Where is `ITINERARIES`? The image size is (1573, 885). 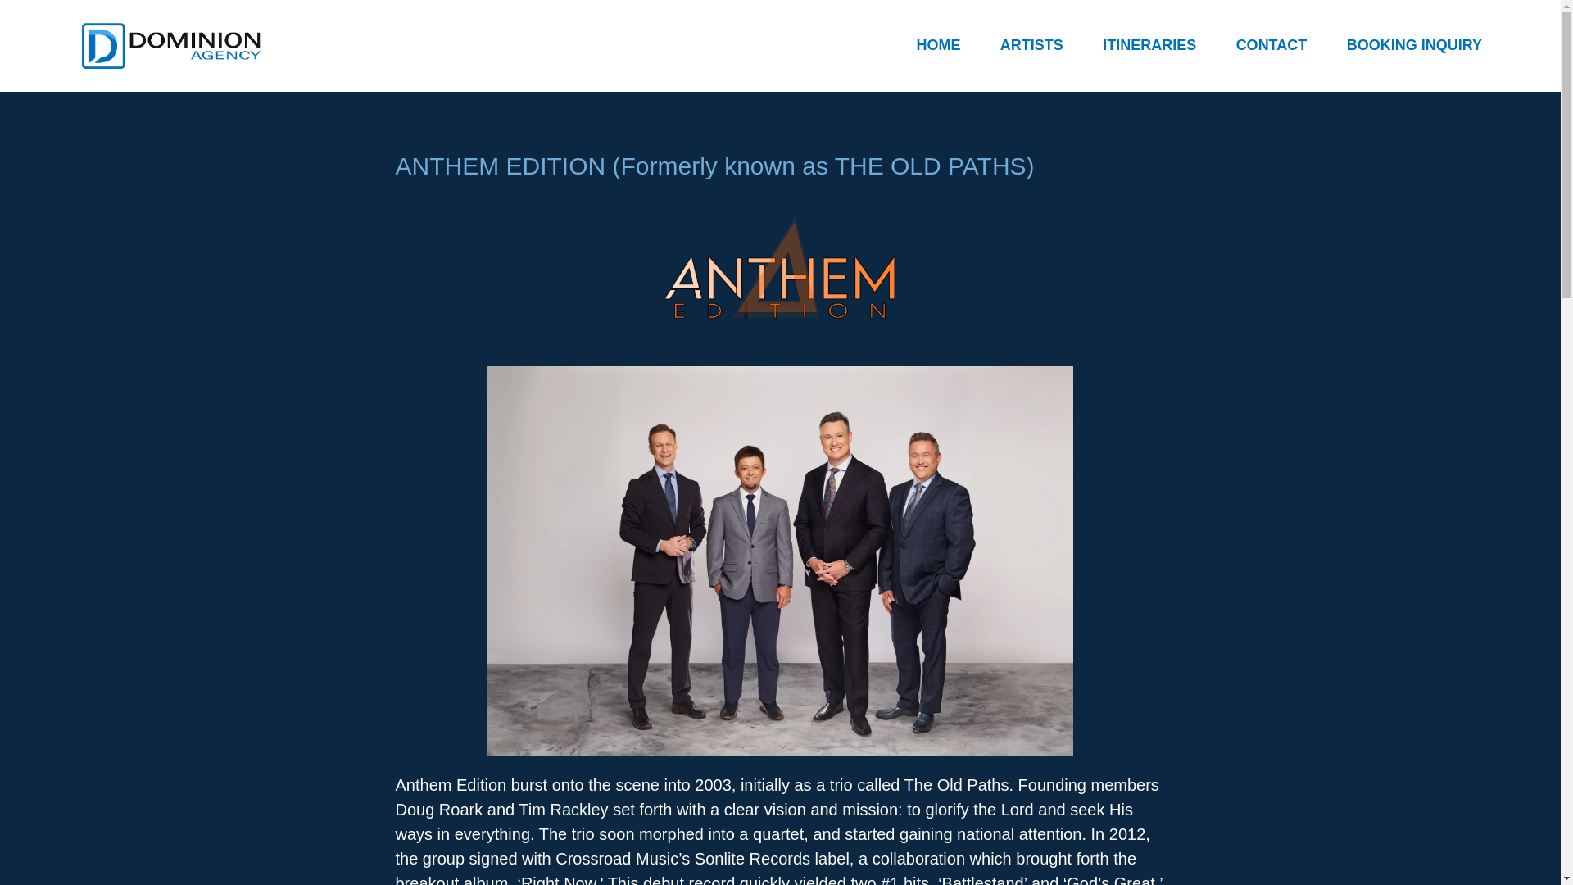
ITINERARIES is located at coordinates (1149, 45).